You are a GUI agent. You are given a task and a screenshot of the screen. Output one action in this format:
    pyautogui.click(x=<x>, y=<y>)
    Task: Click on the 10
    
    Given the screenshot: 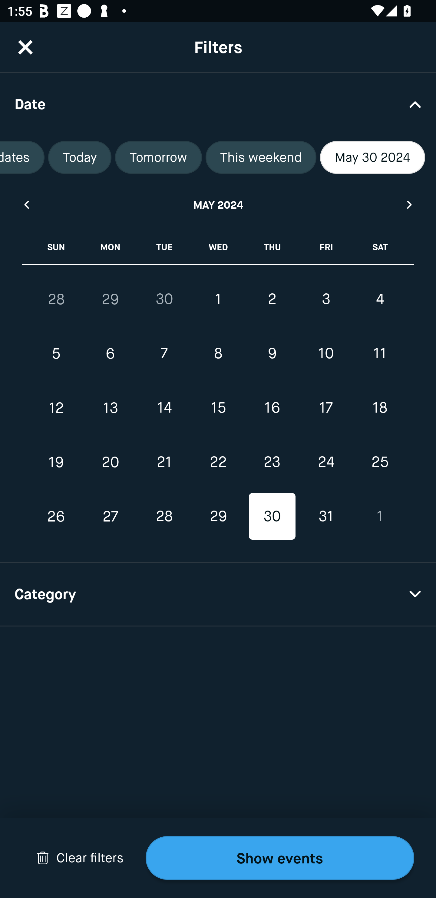 What is the action you would take?
    pyautogui.click(x=326, y=354)
    